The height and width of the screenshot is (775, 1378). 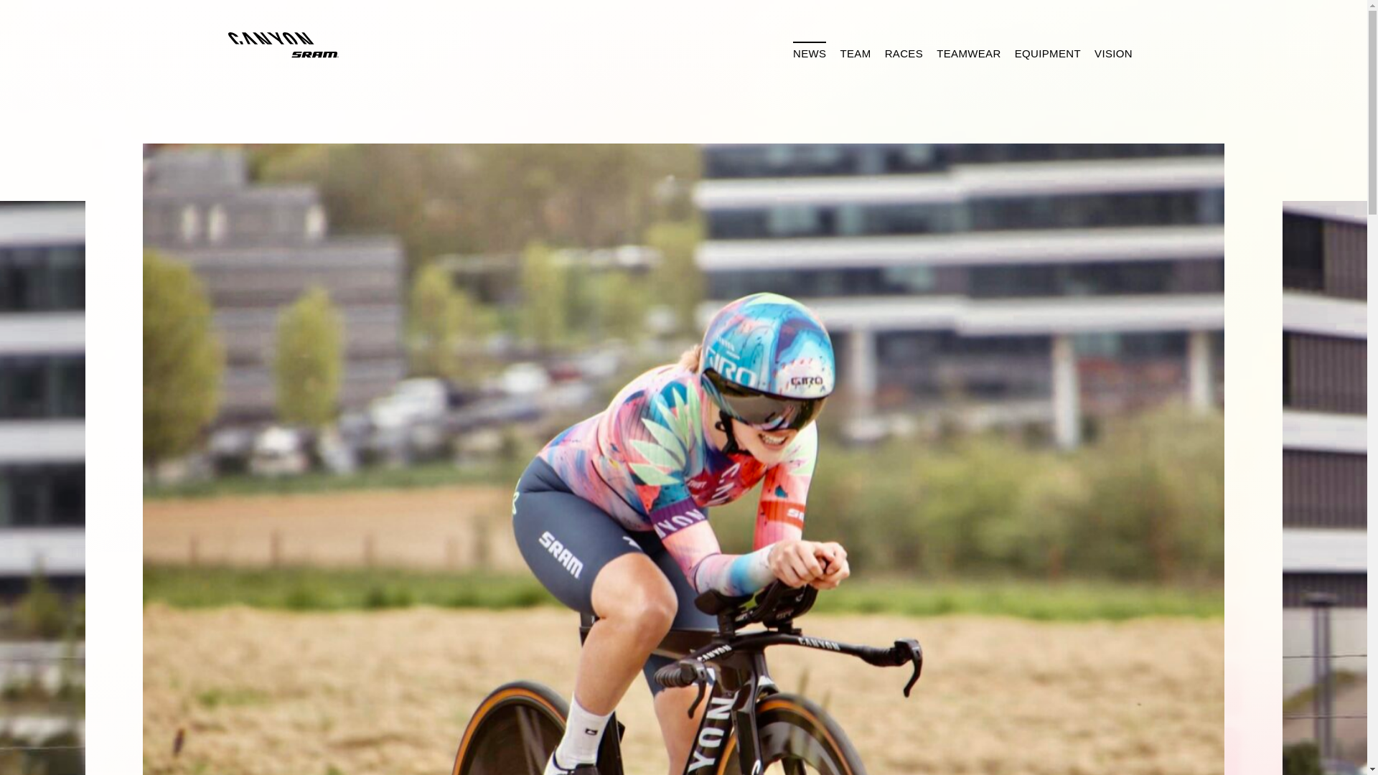 I want to click on VISION, so click(x=1112, y=52).